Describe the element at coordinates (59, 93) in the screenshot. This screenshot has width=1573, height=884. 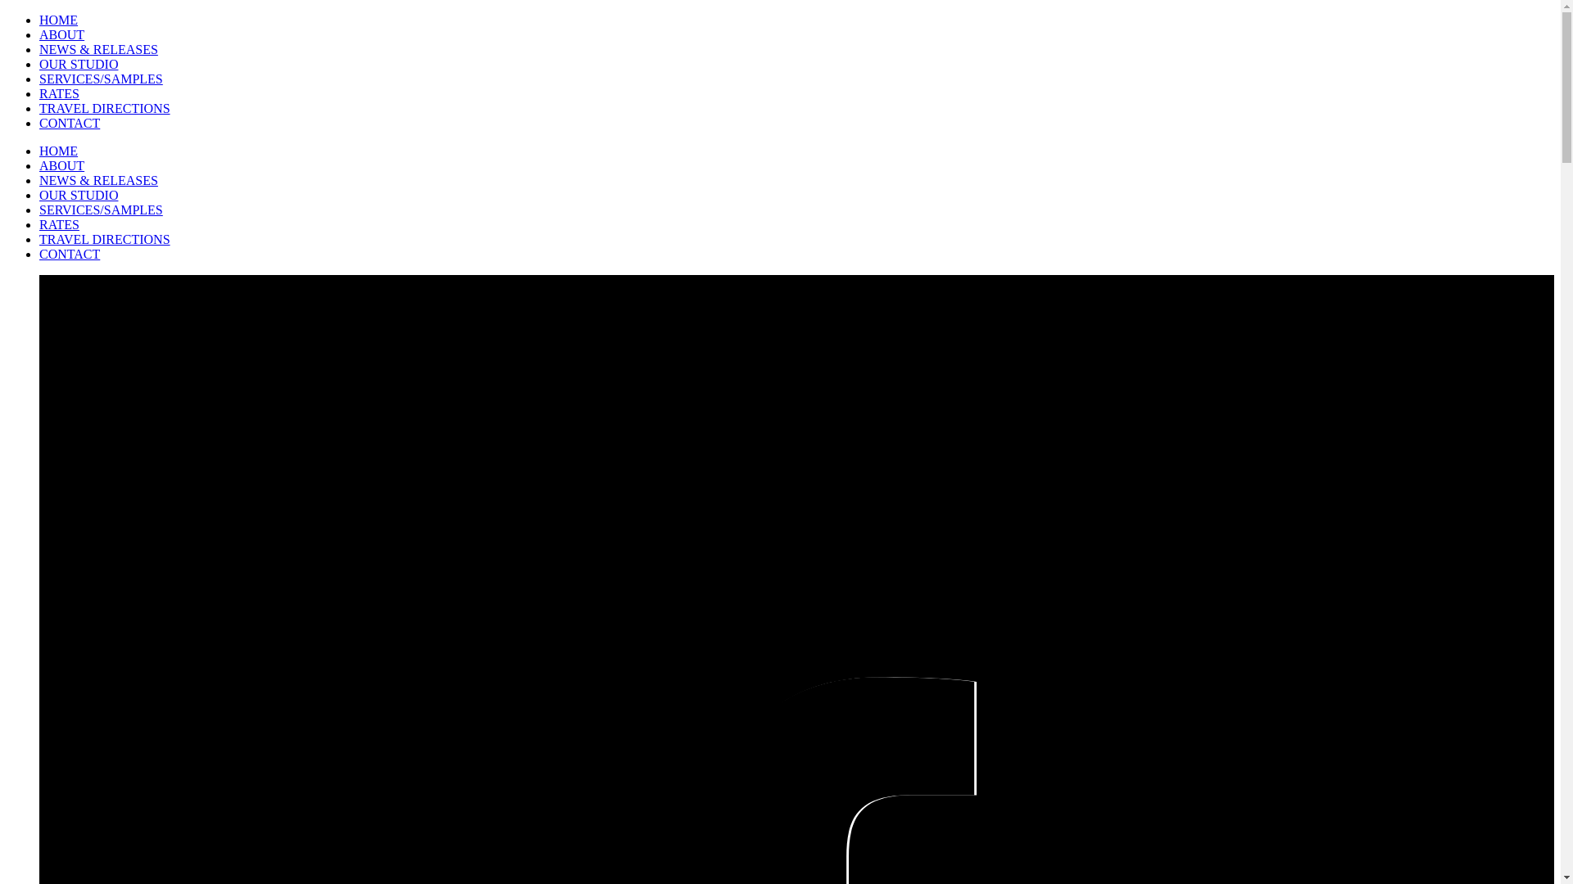
I see `RATES` at that location.